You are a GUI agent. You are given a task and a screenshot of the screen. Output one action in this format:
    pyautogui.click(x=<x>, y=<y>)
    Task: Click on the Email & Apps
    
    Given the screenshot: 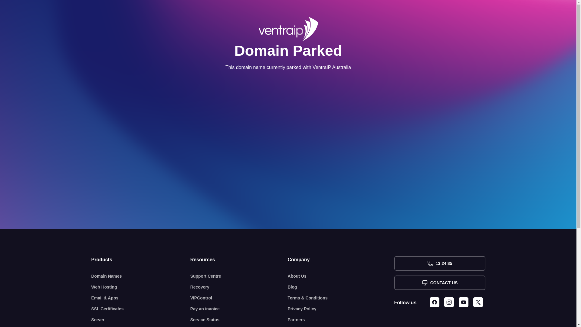 What is the action you would take?
    pyautogui.click(x=141, y=298)
    